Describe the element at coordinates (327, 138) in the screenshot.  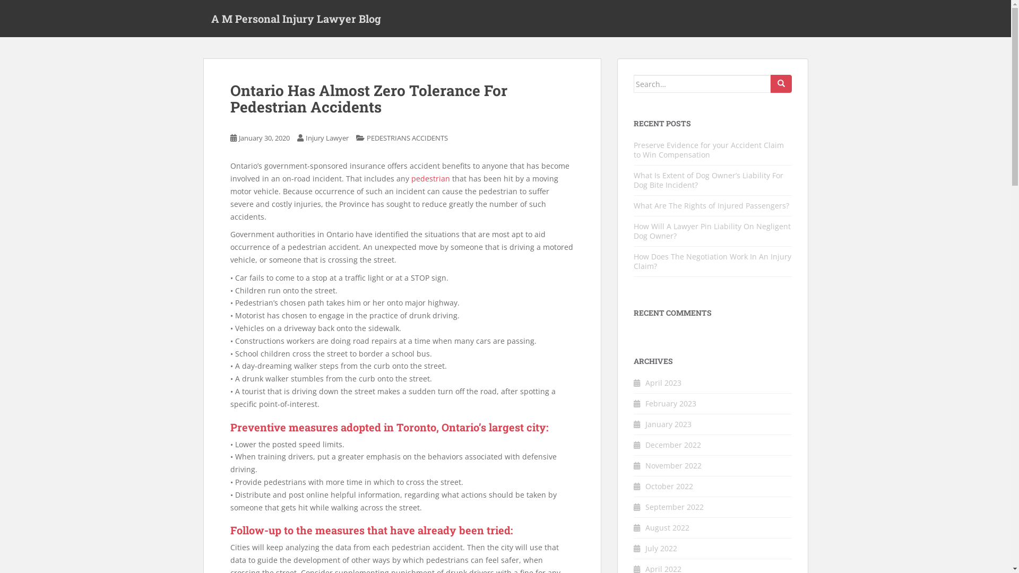
I see `Injury Lawyer` at that location.